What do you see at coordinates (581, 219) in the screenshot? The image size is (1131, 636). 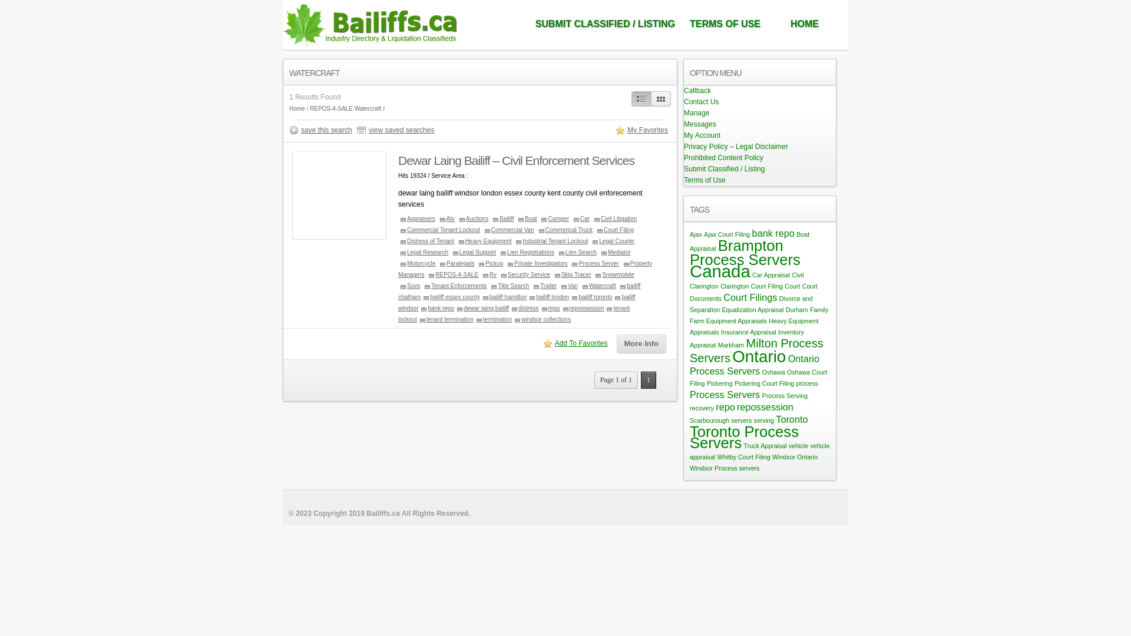 I see `Car` at bounding box center [581, 219].